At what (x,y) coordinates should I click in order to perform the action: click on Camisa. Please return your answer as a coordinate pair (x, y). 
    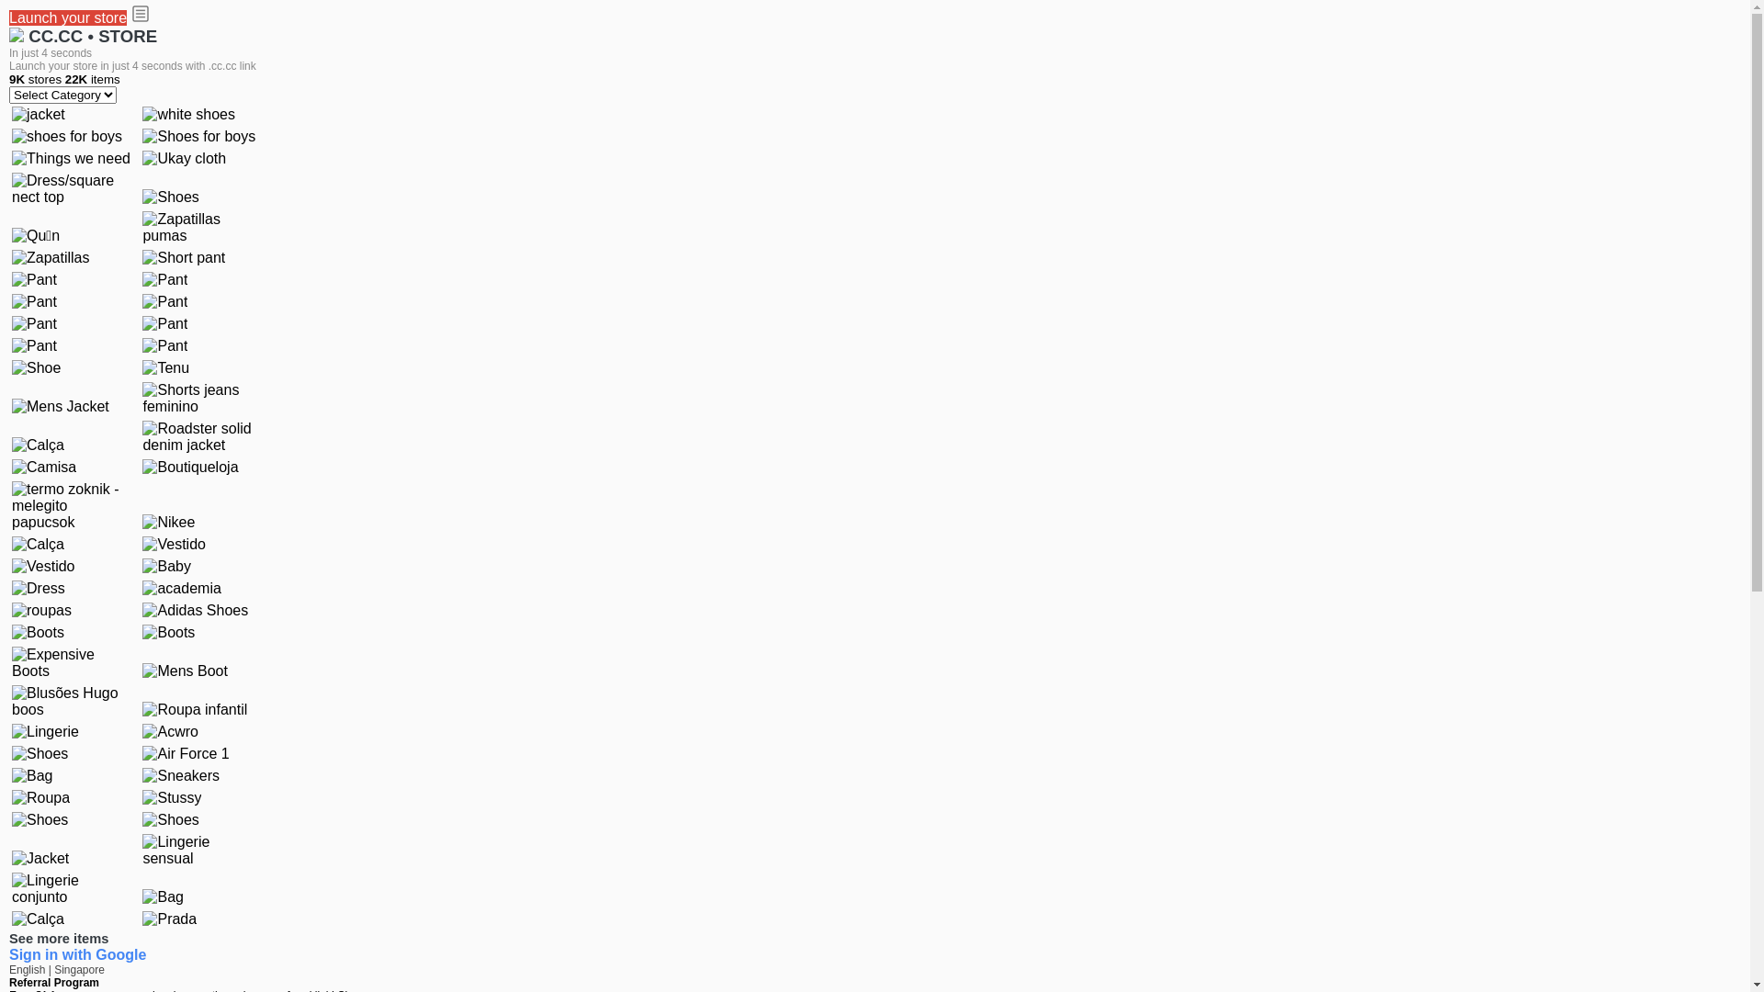
    Looking at the image, I should click on (44, 468).